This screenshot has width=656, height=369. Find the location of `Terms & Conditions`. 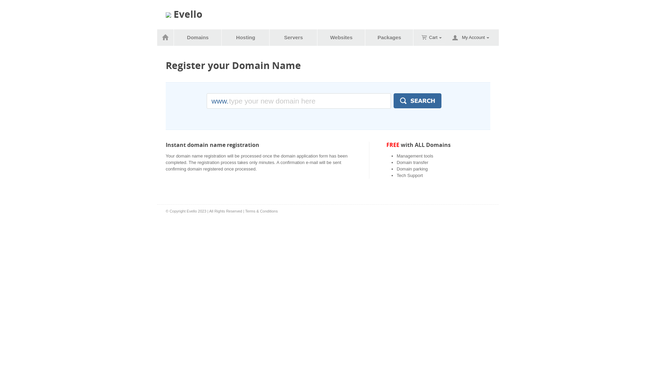

Terms & Conditions is located at coordinates (262, 211).